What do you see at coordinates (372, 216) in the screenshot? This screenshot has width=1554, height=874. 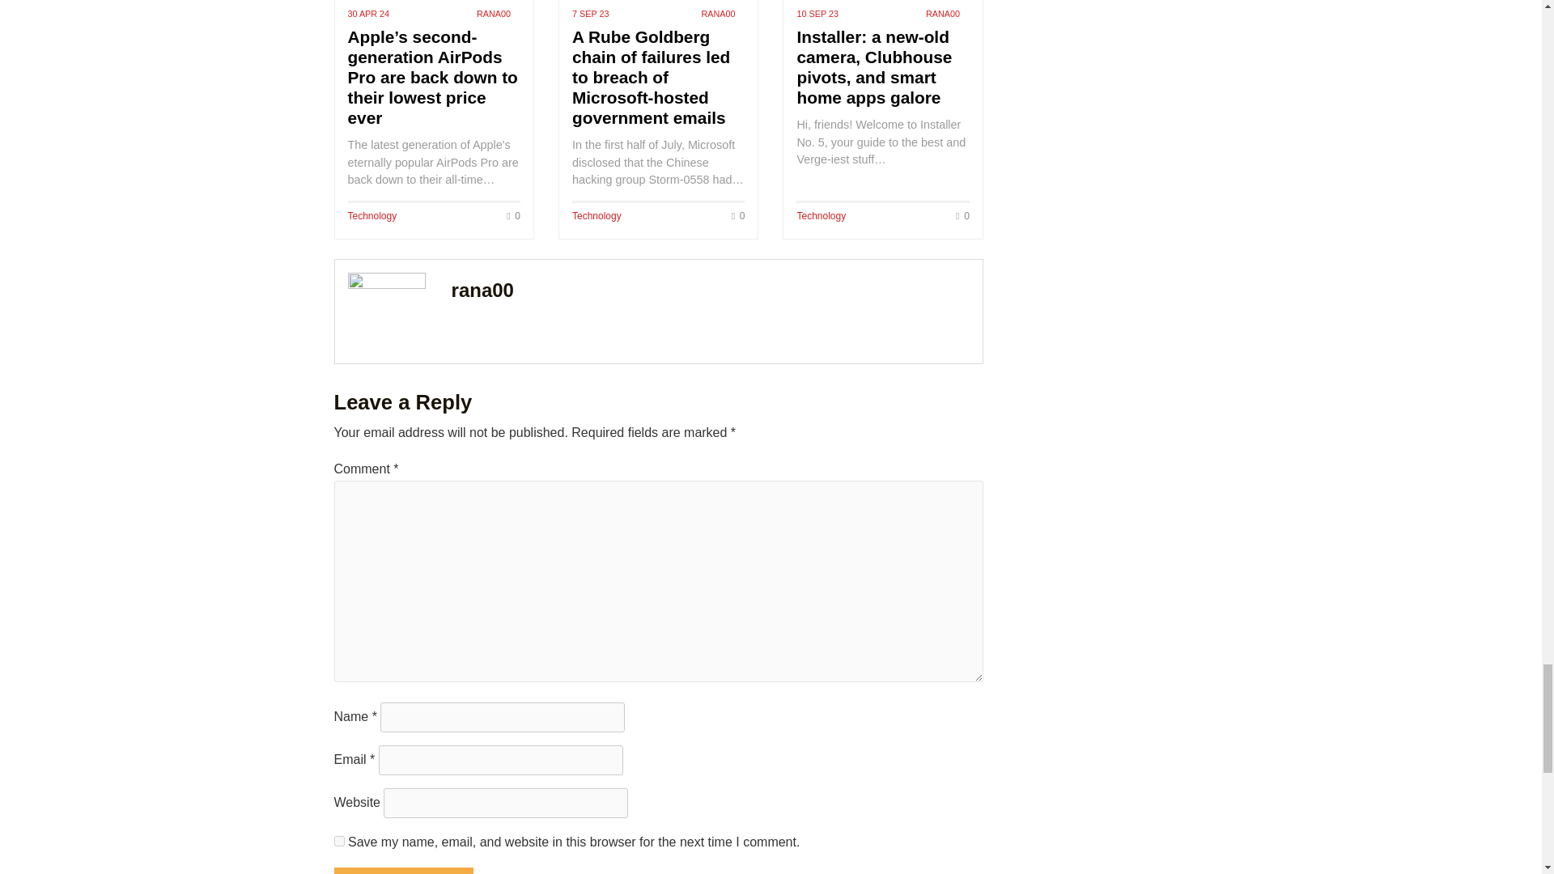 I see `Technology` at bounding box center [372, 216].